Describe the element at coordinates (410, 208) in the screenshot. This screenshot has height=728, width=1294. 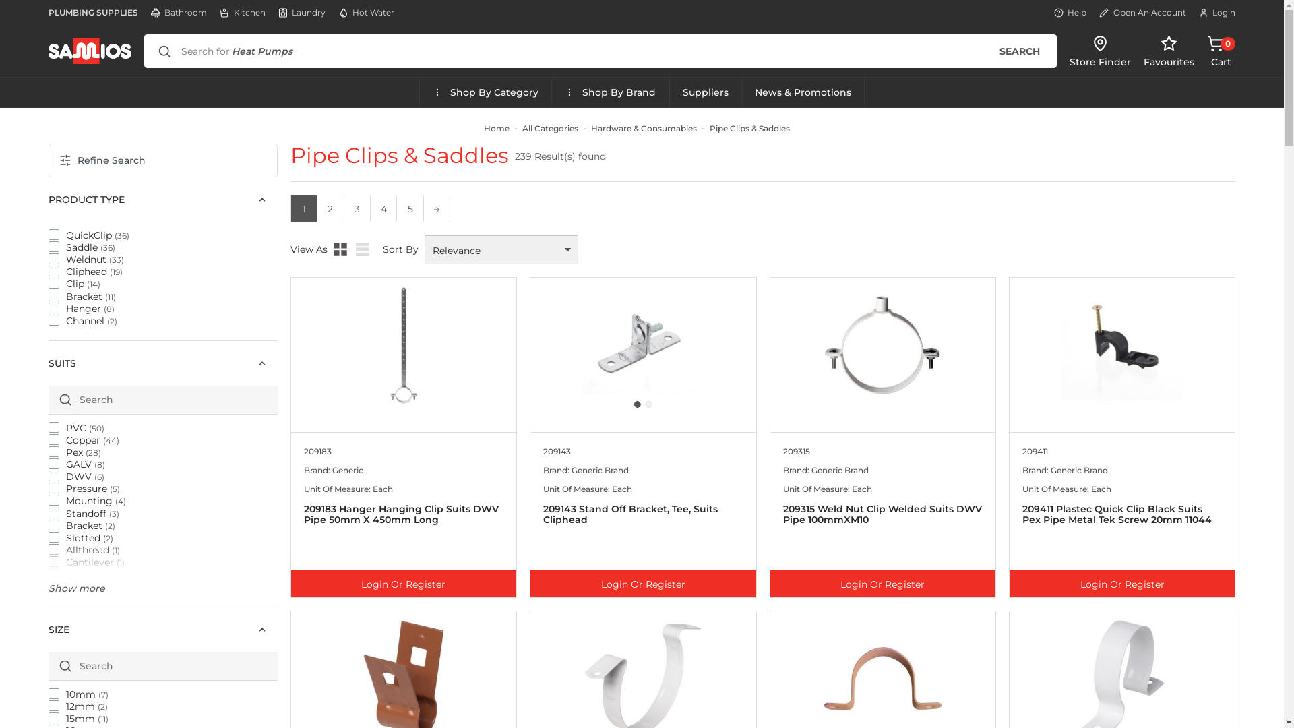
I see `5` at that location.